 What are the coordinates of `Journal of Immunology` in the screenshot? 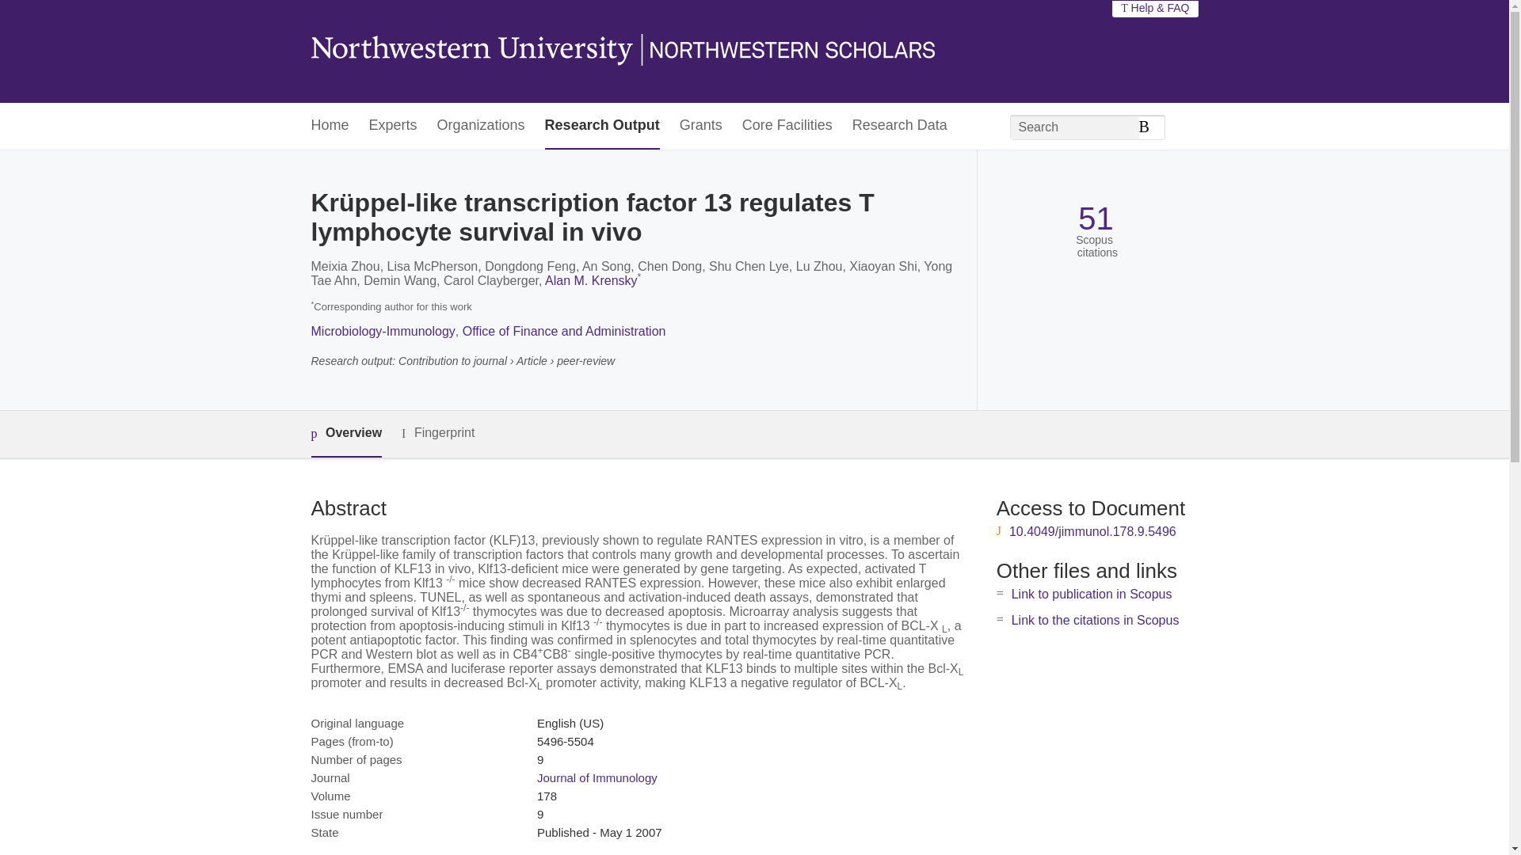 It's located at (597, 777).